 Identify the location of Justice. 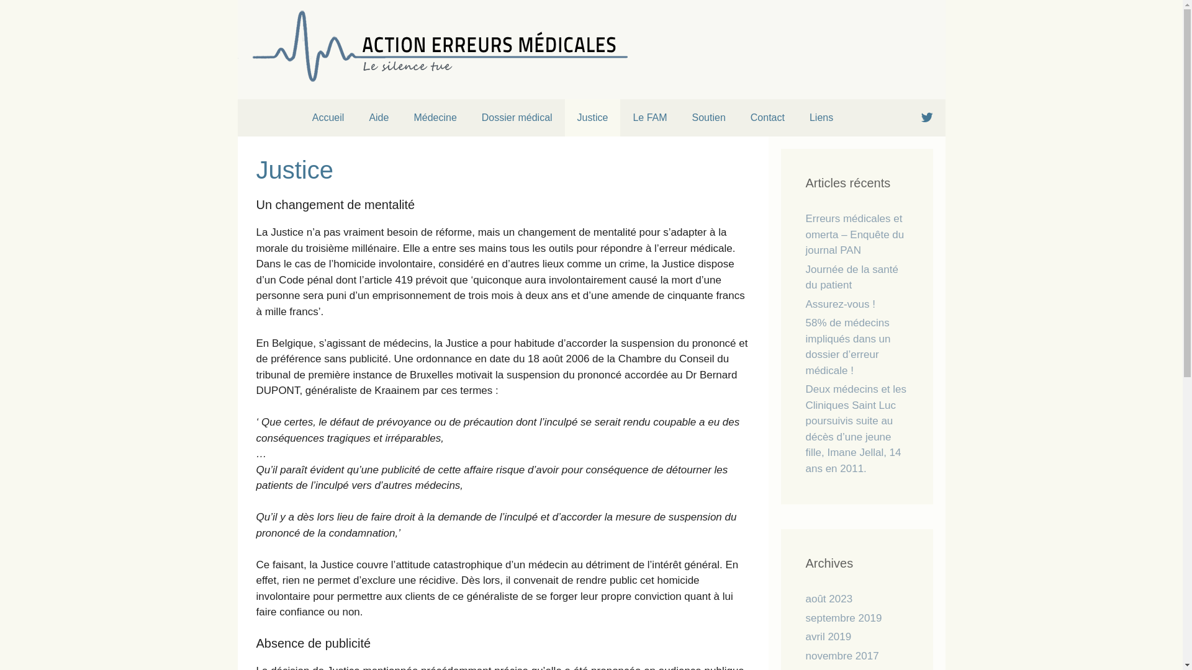
(593, 118).